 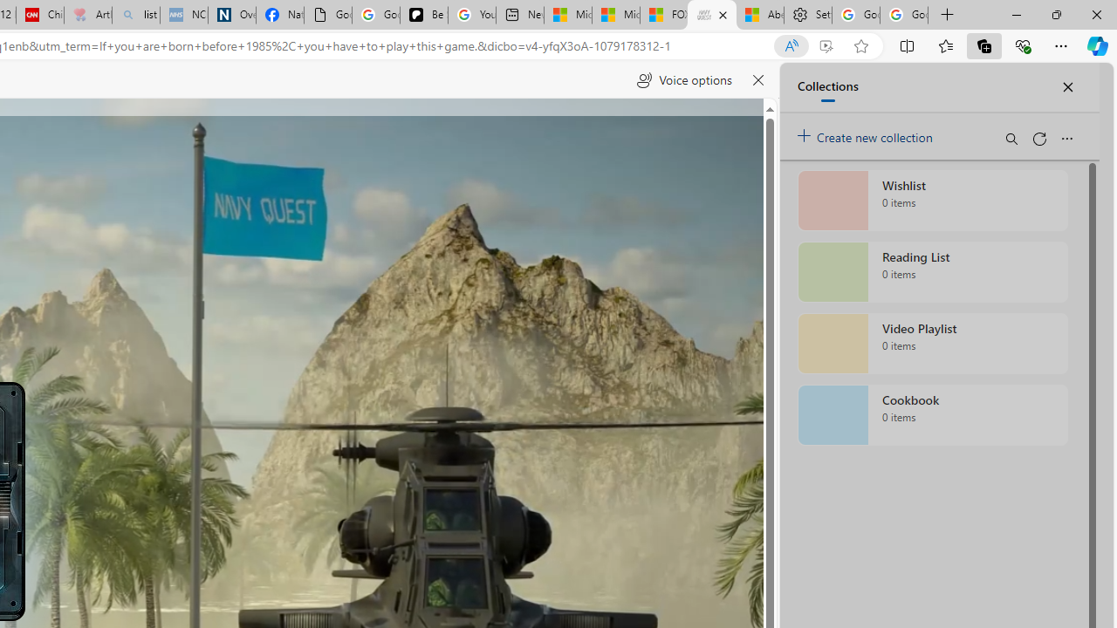 I want to click on Settings, so click(x=808, y=16).